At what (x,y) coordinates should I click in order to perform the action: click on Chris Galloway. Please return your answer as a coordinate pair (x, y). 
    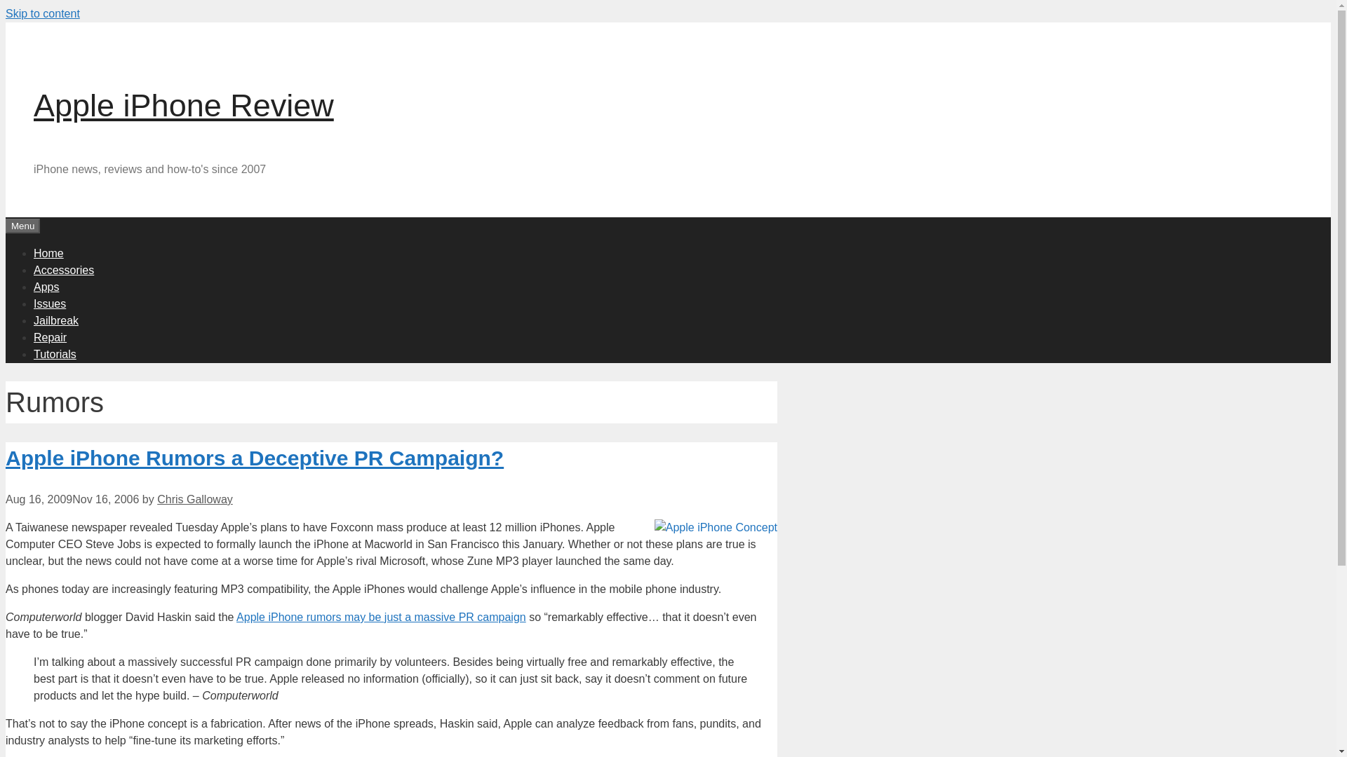
    Looking at the image, I should click on (195, 499).